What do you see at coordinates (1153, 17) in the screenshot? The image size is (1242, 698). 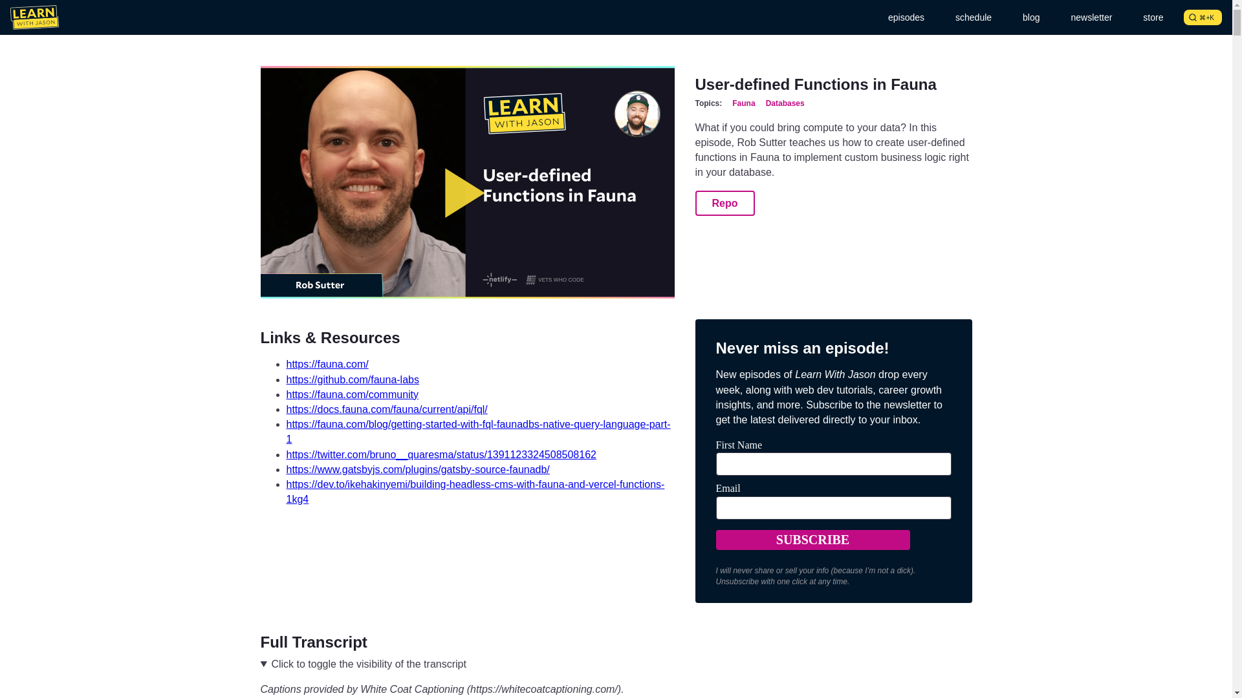 I see `store` at bounding box center [1153, 17].